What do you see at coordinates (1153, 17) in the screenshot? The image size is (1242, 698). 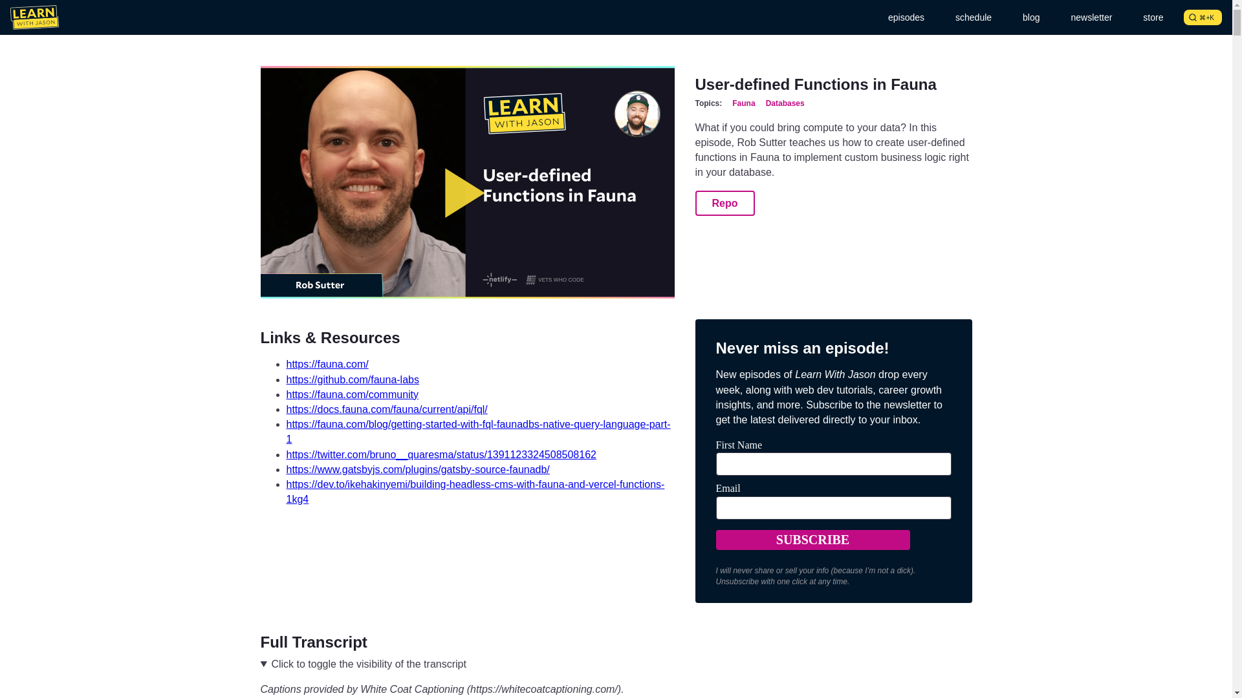 I see `store` at bounding box center [1153, 17].